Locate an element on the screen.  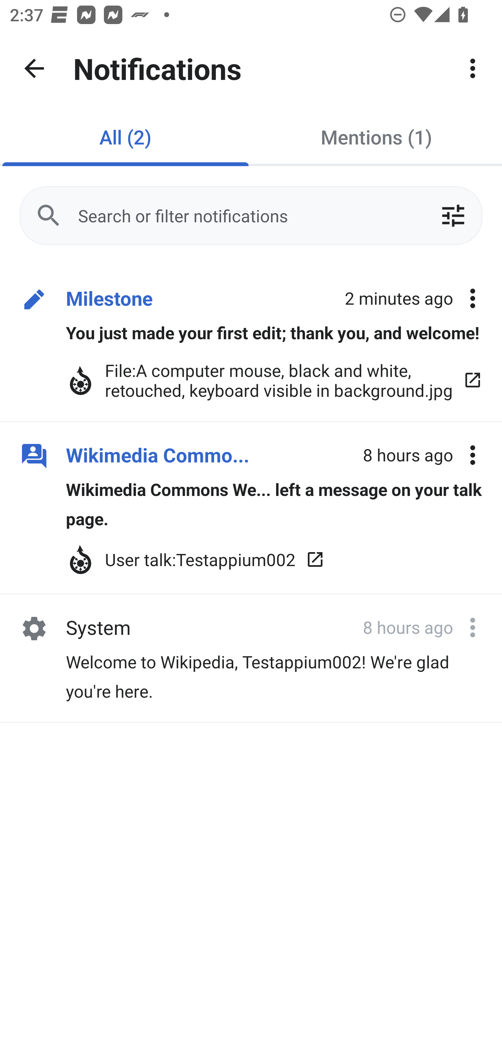
More is located at coordinates (473, 68).